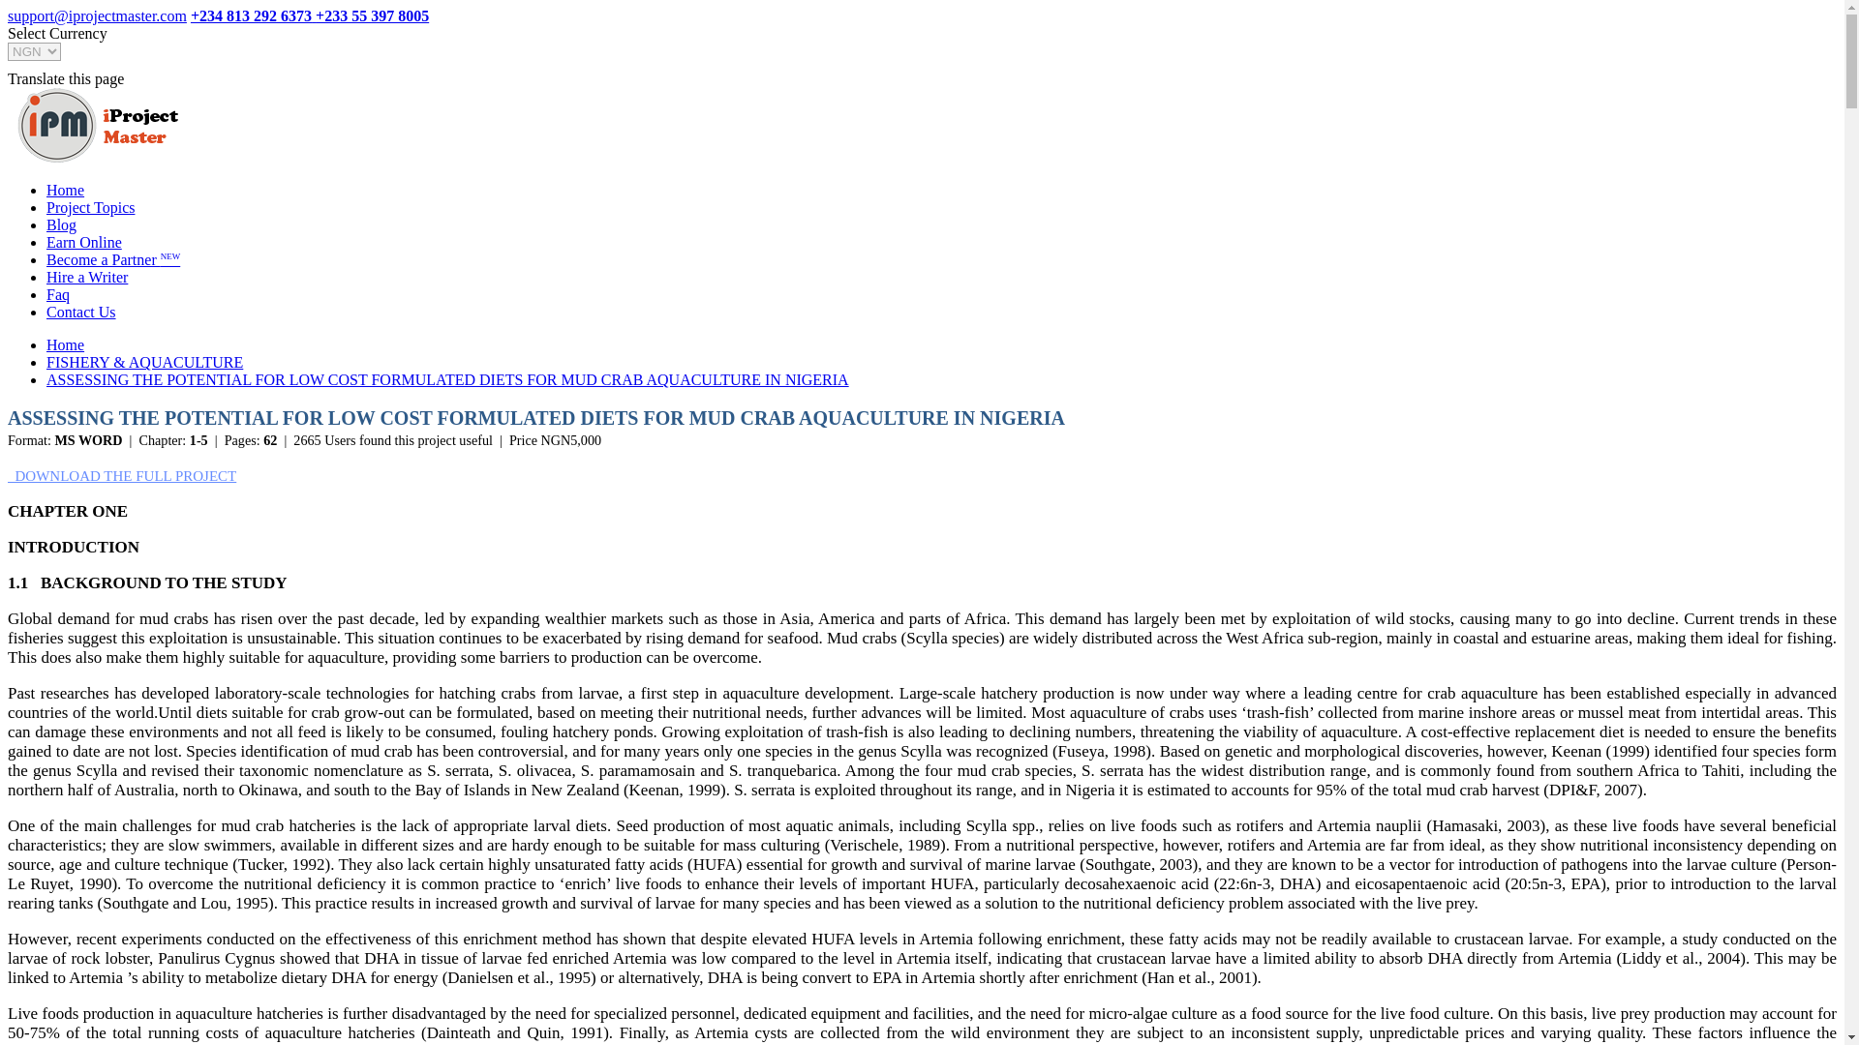  What do you see at coordinates (61, 224) in the screenshot?
I see `Blog` at bounding box center [61, 224].